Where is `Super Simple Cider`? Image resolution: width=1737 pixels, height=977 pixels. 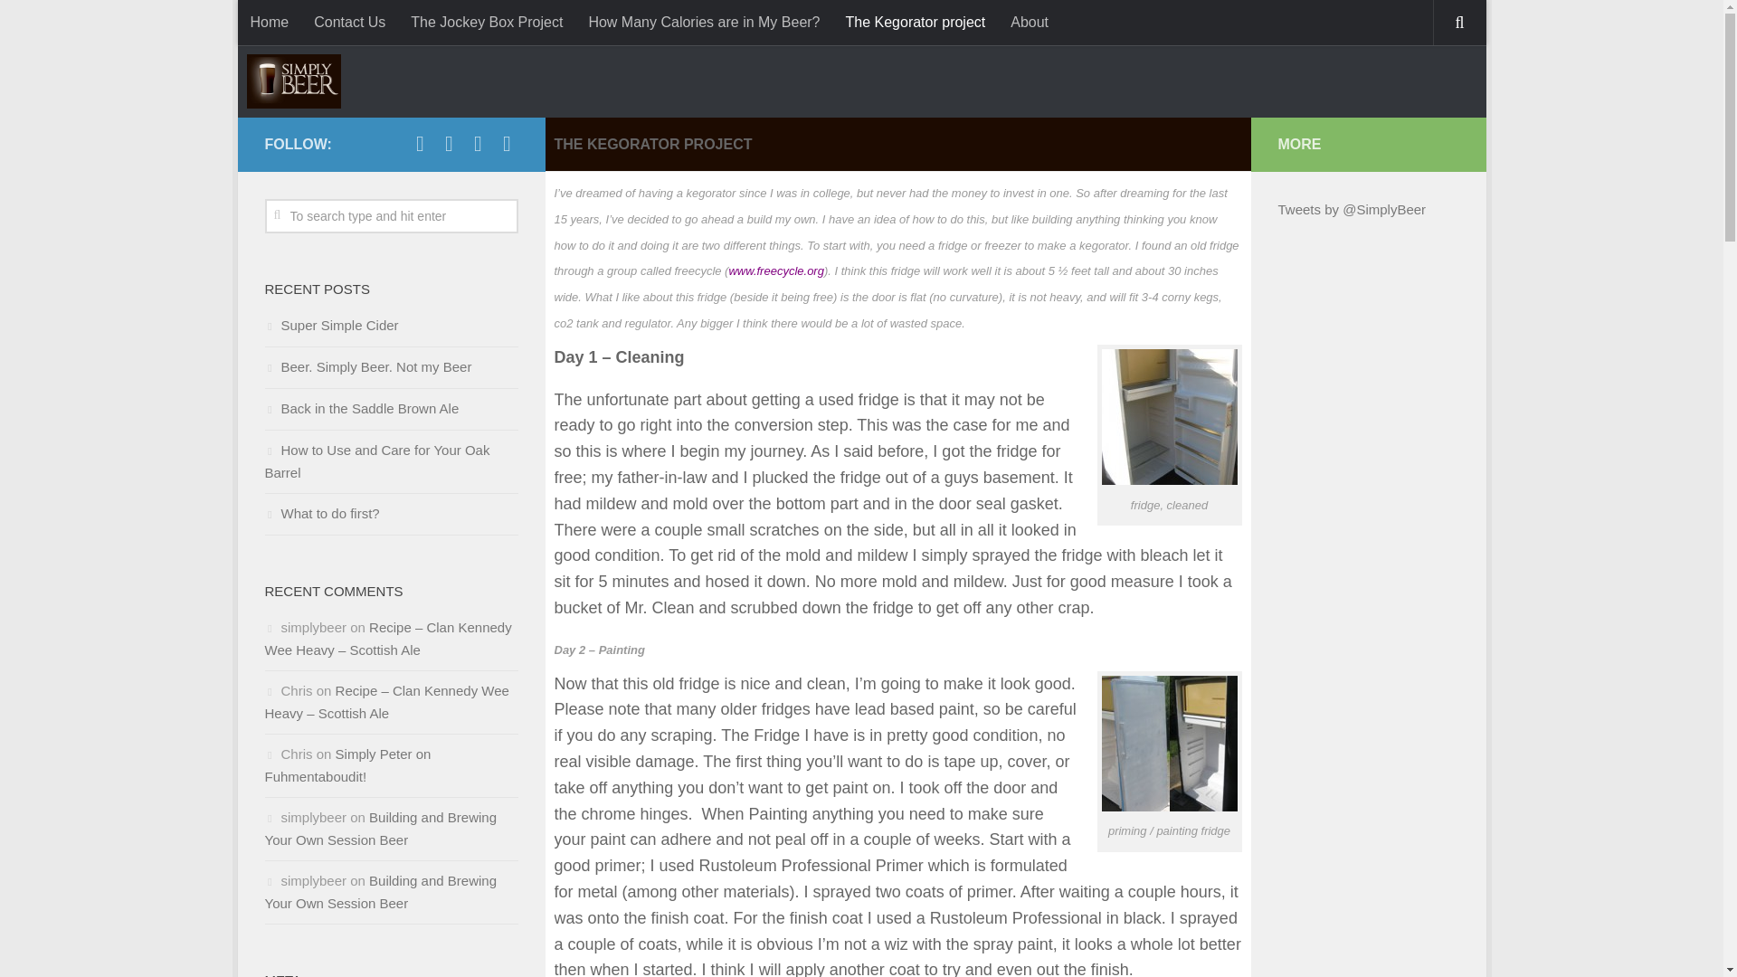 Super Simple Cider is located at coordinates (330, 326).